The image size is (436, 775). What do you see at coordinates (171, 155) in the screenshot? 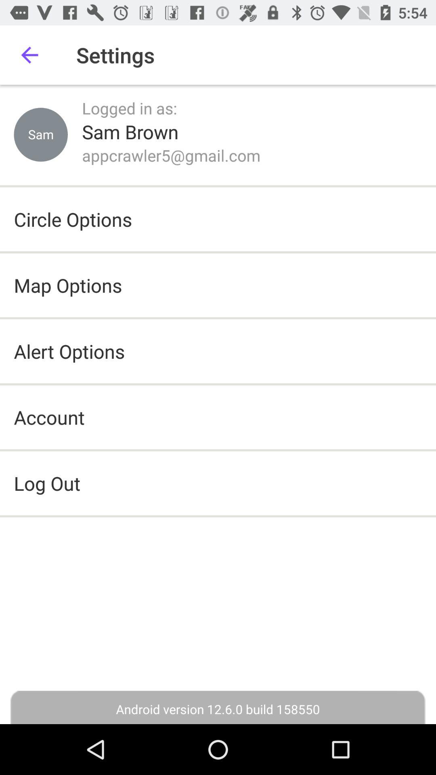
I see `flip until appcrawler5@gmail.com item` at bounding box center [171, 155].